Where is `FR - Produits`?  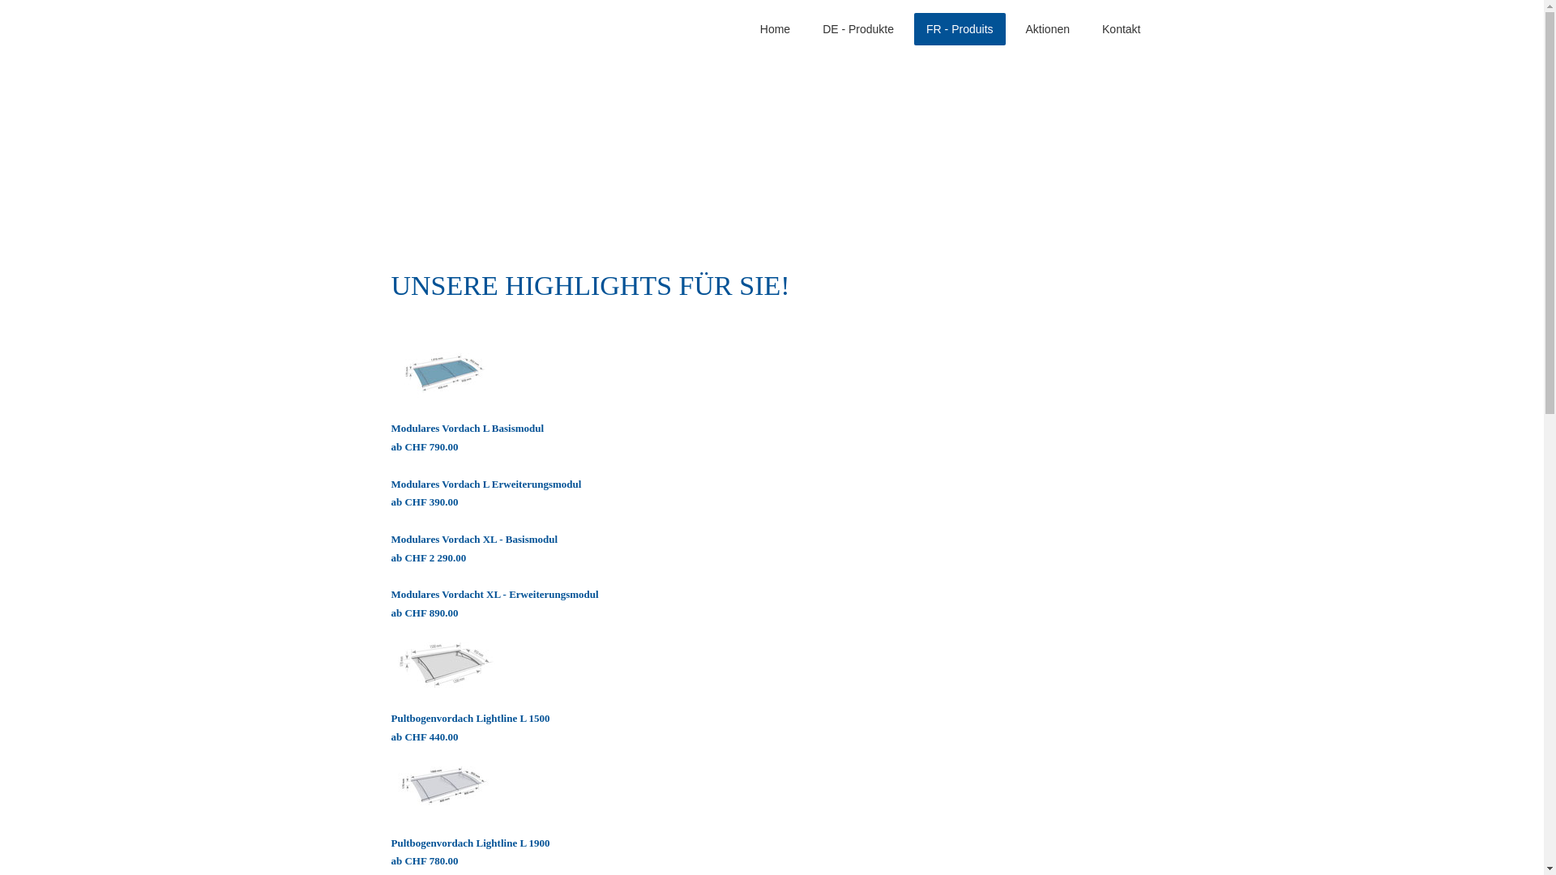
FR - Produits is located at coordinates (960, 29).